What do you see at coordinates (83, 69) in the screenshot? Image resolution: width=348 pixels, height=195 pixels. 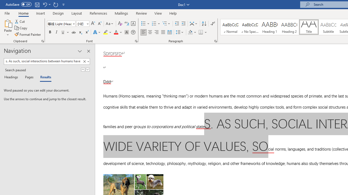 I see `Previous Result` at bounding box center [83, 69].